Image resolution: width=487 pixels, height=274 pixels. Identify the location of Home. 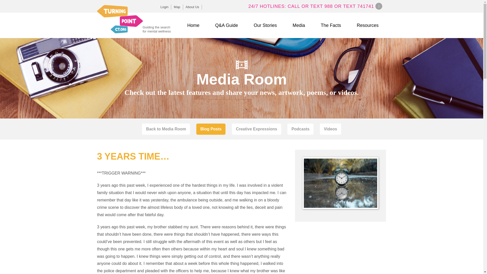
(193, 25).